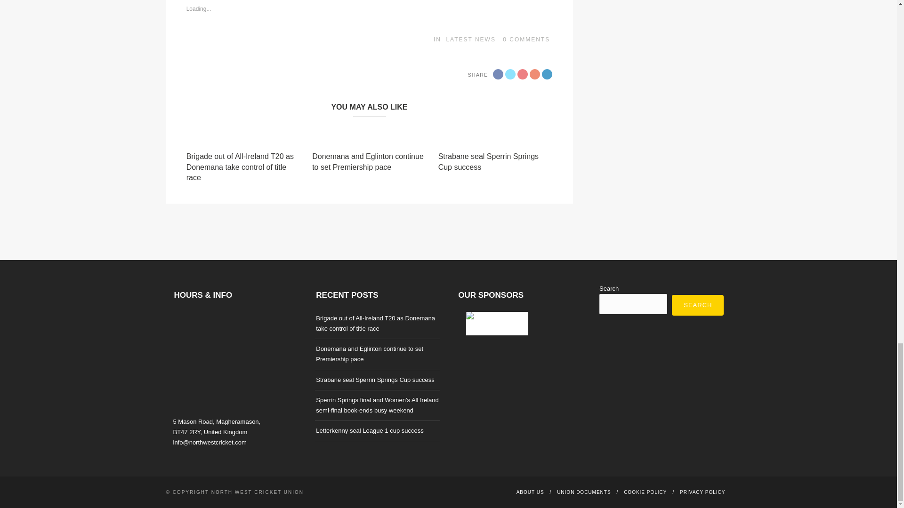  I want to click on LinkedIn, so click(547, 74).